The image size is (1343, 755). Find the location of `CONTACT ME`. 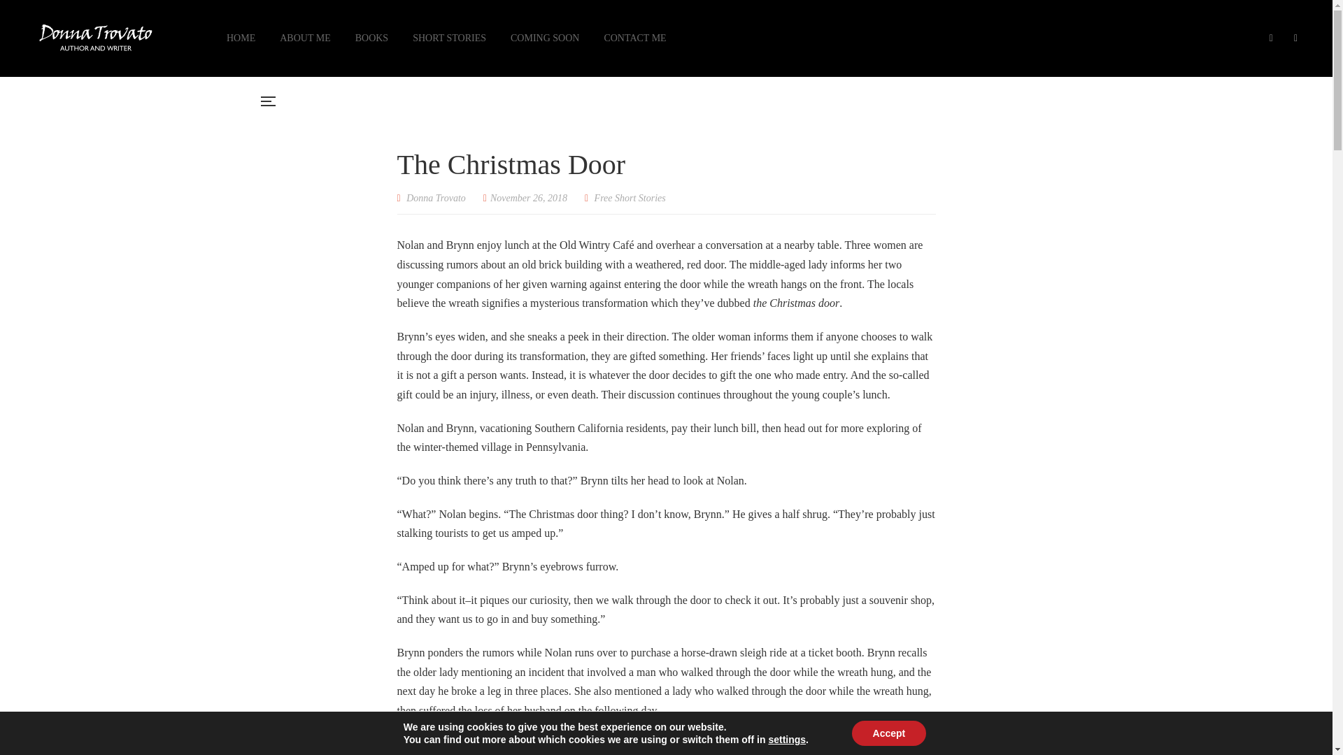

CONTACT ME is located at coordinates (634, 38).